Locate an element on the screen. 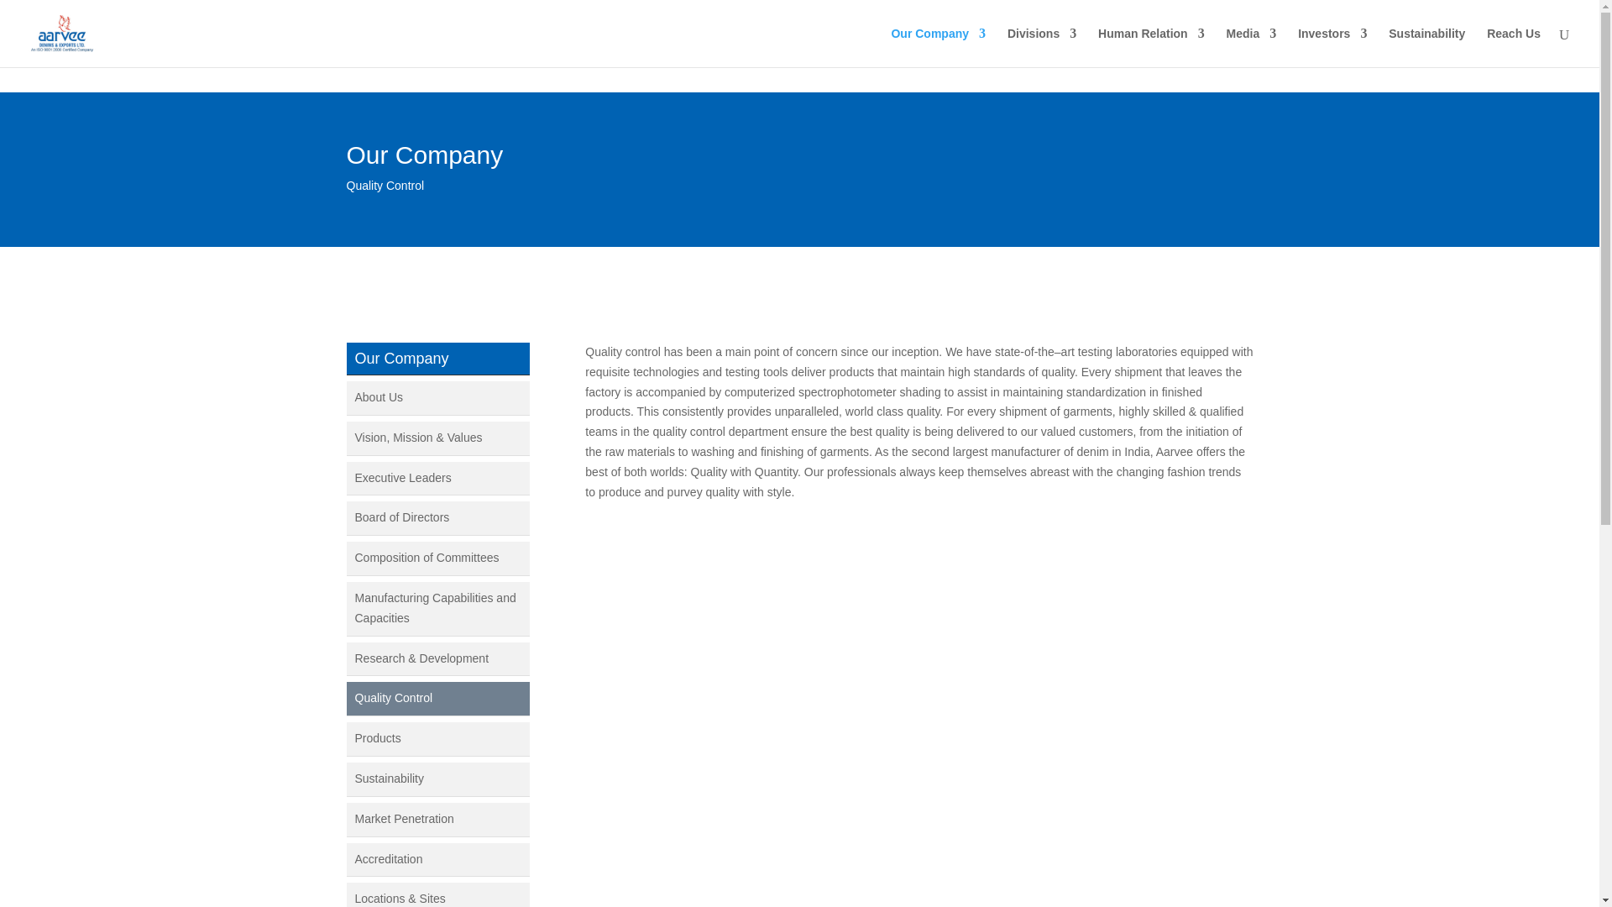 This screenshot has width=1612, height=907. Divisions is located at coordinates (1042, 47).